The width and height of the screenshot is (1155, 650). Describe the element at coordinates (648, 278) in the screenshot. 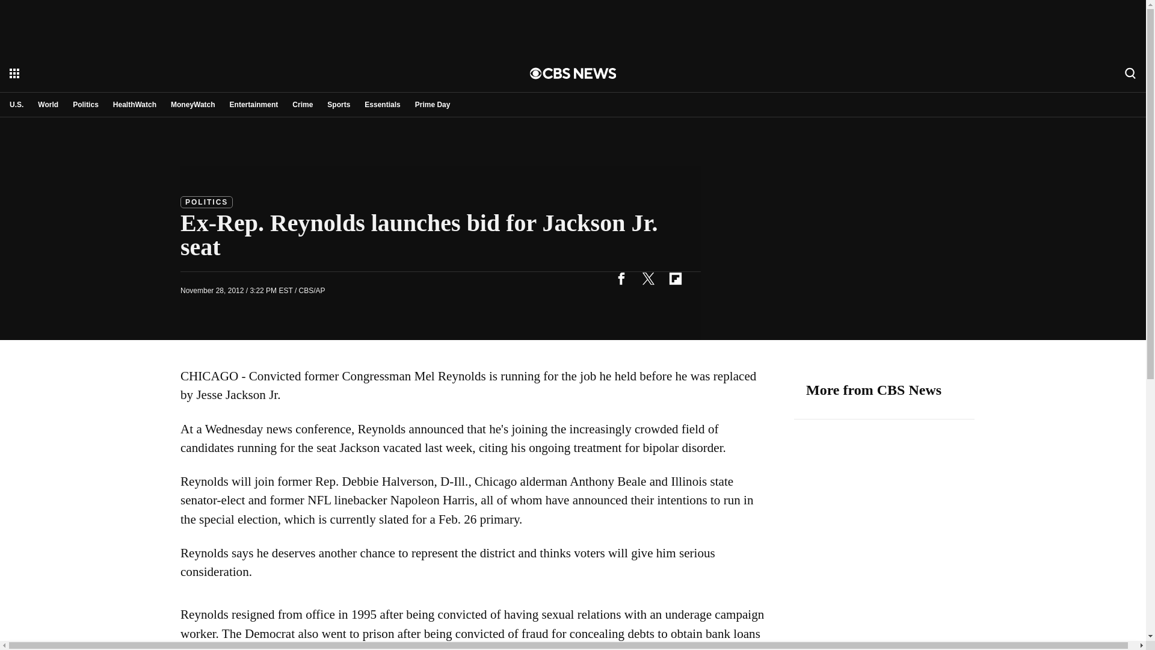

I see `twitter` at that location.